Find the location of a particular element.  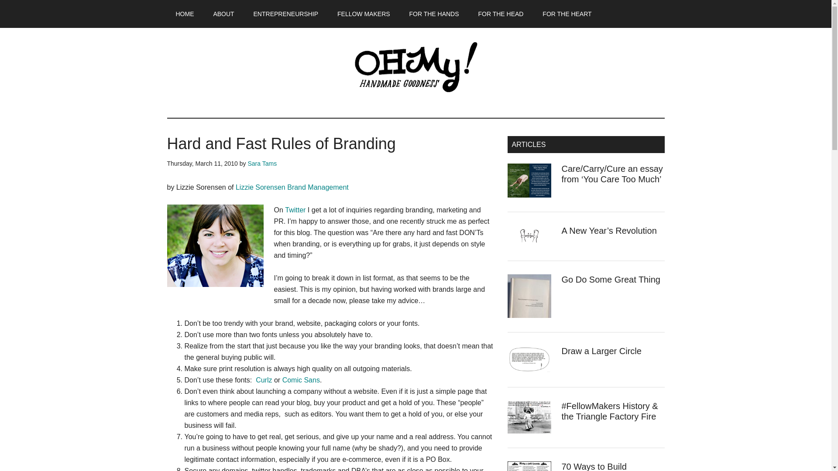

ENTREPRENEURSHIP is located at coordinates (286, 14).